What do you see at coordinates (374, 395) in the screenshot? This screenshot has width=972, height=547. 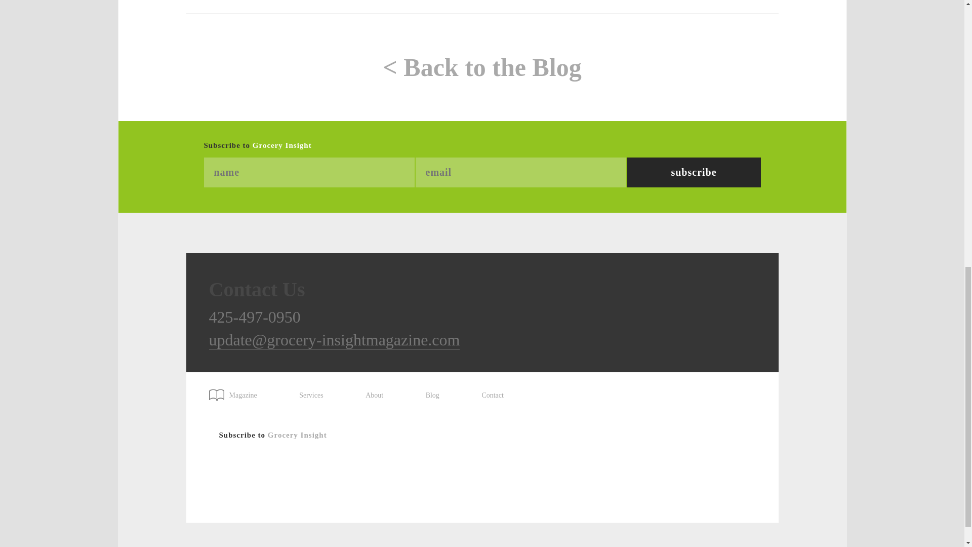 I see `About` at bounding box center [374, 395].